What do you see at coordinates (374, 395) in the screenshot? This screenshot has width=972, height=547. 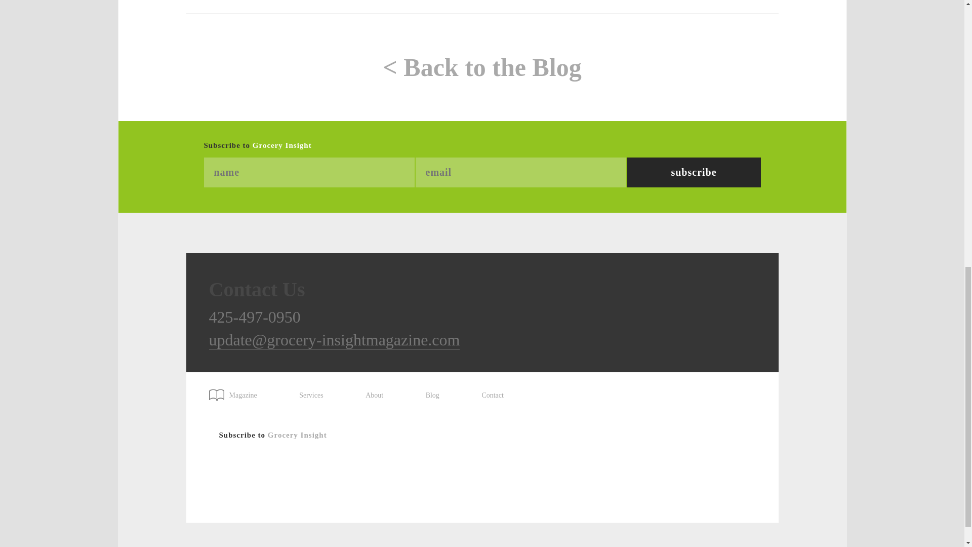 I see `About` at bounding box center [374, 395].